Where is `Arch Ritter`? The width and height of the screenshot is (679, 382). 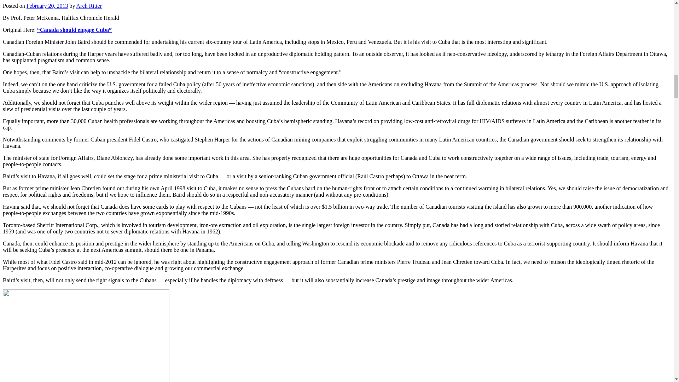 Arch Ritter is located at coordinates (89, 6).